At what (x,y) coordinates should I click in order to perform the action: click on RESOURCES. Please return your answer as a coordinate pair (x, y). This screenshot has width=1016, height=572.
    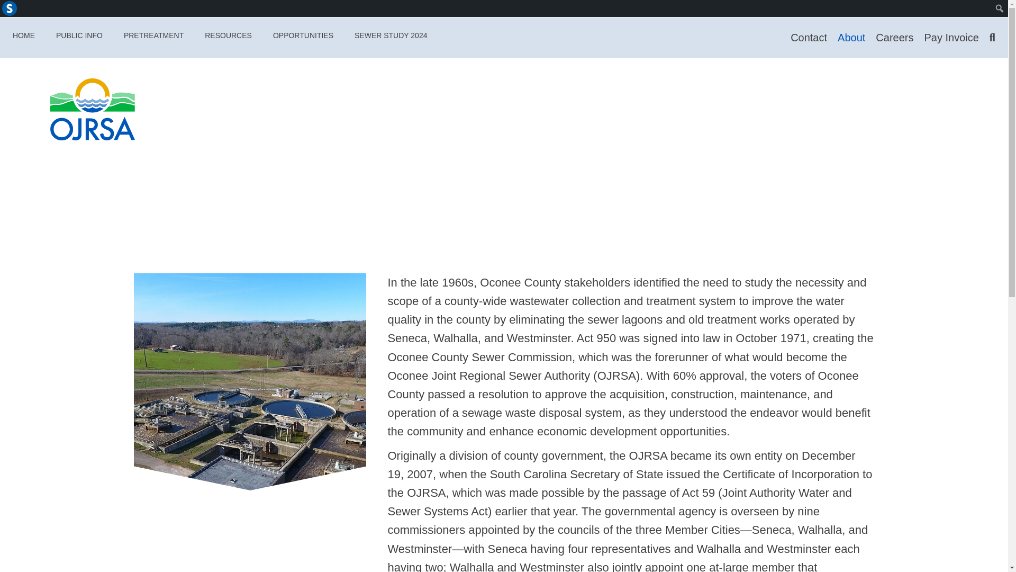
    Looking at the image, I should click on (228, 35).